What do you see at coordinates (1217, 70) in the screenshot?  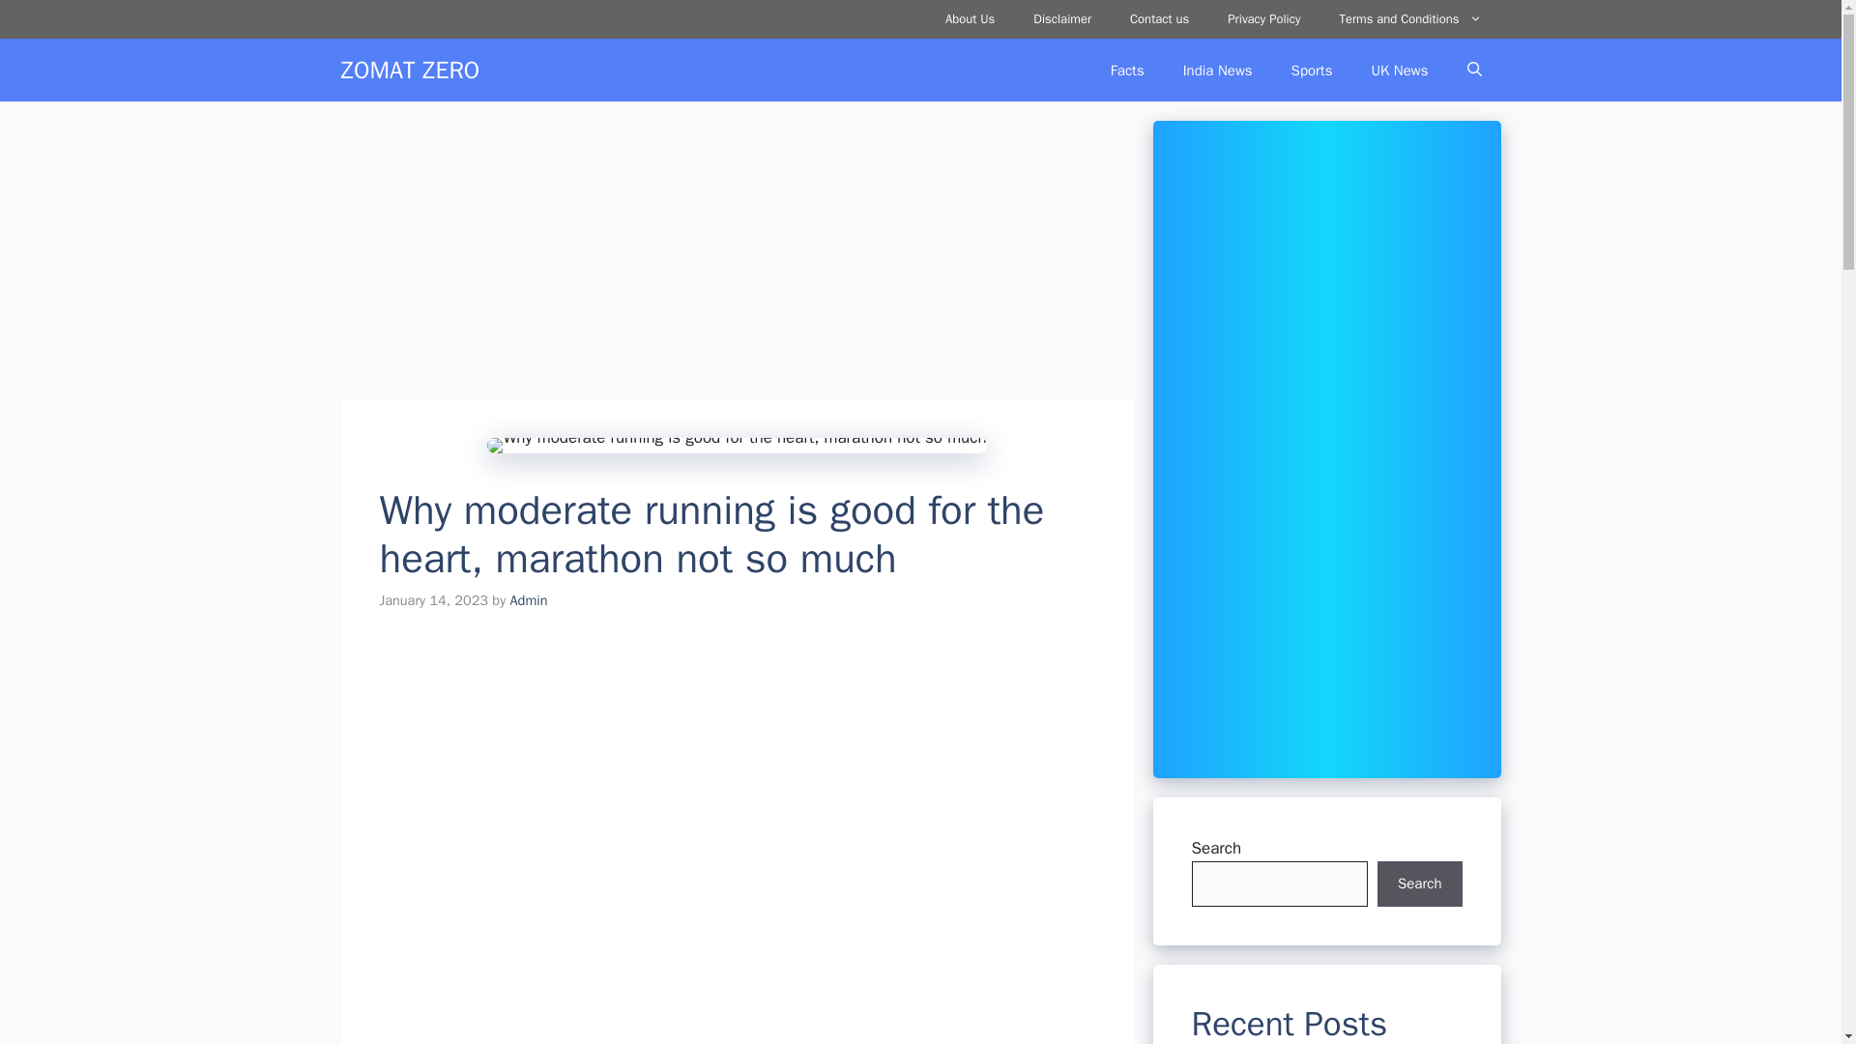 I see `India News` at bounding box center [1217, 70].